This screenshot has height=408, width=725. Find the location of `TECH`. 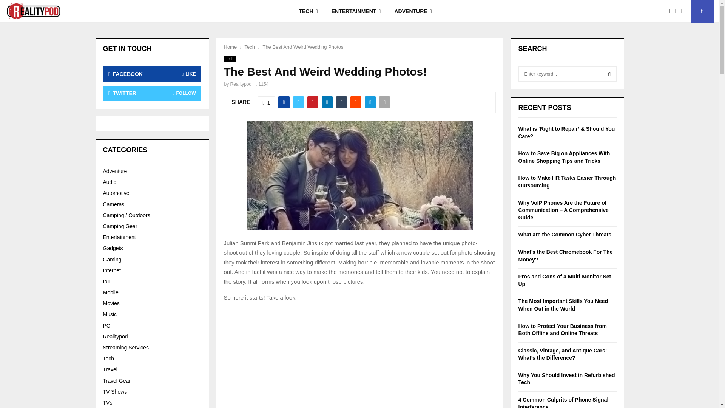

TECH is located at coordinates (308, 11).